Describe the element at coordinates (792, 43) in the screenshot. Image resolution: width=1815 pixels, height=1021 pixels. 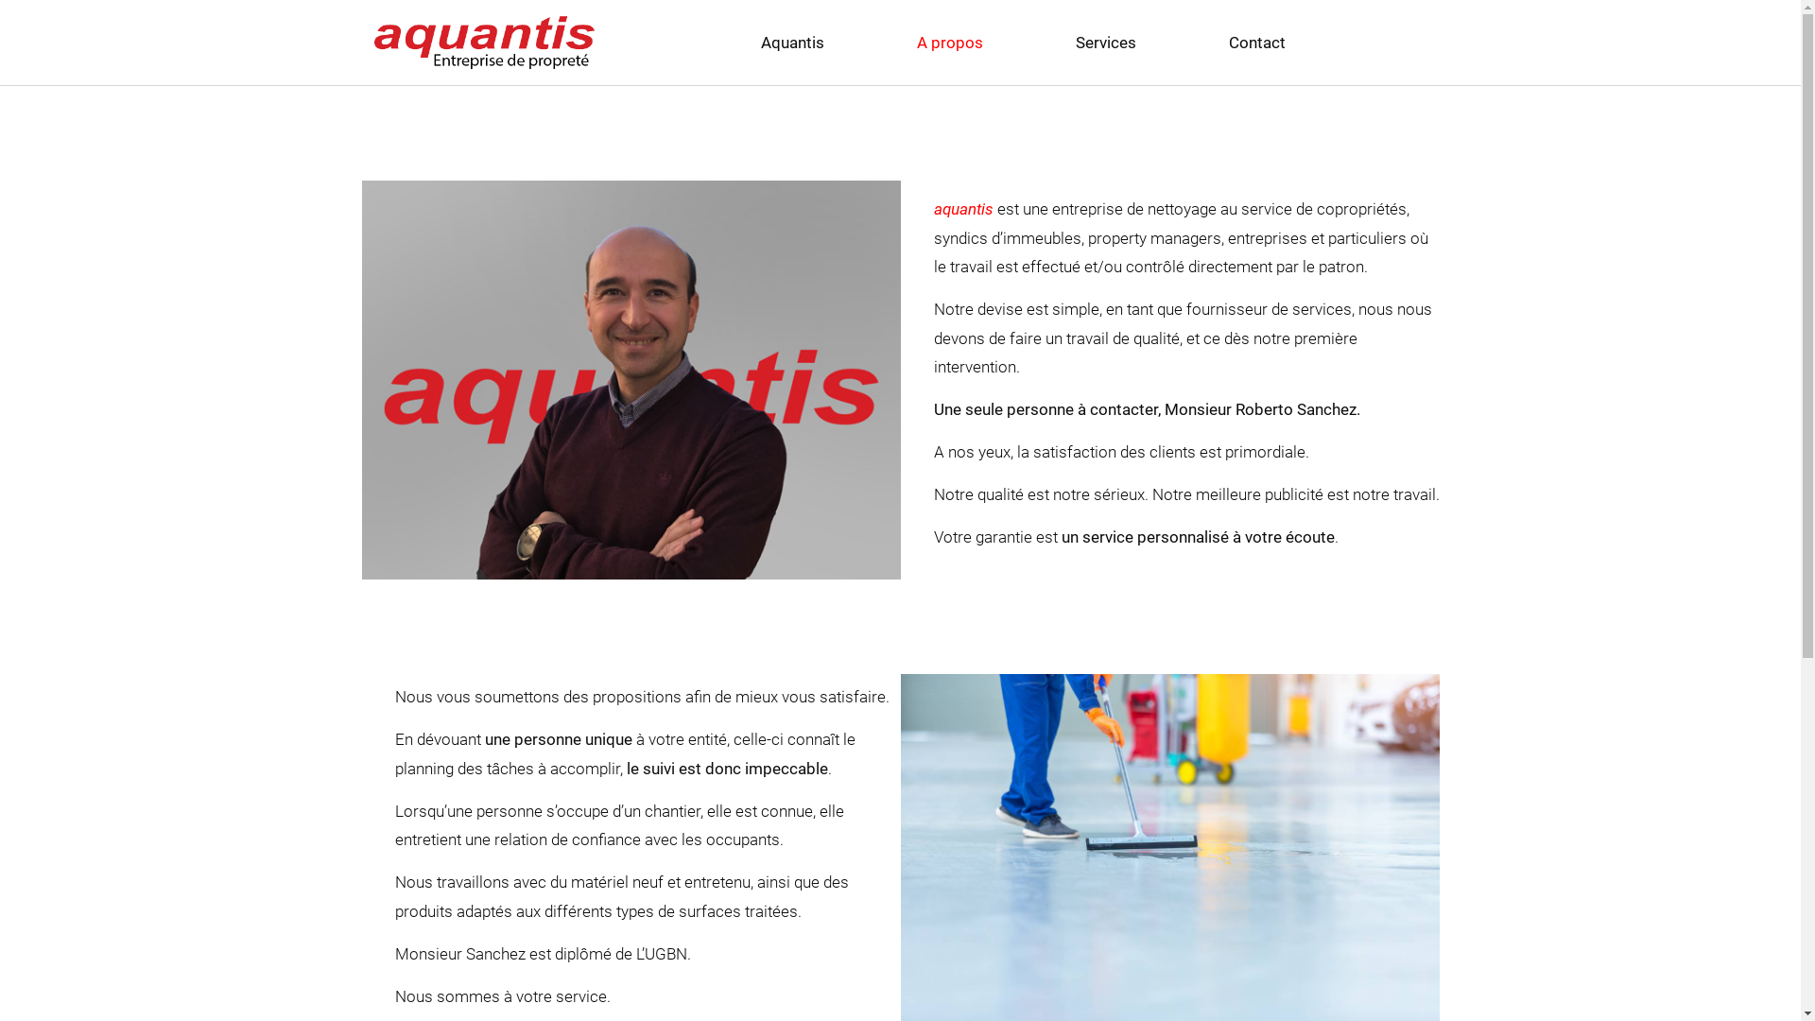
I see `Aquantis` at that location.